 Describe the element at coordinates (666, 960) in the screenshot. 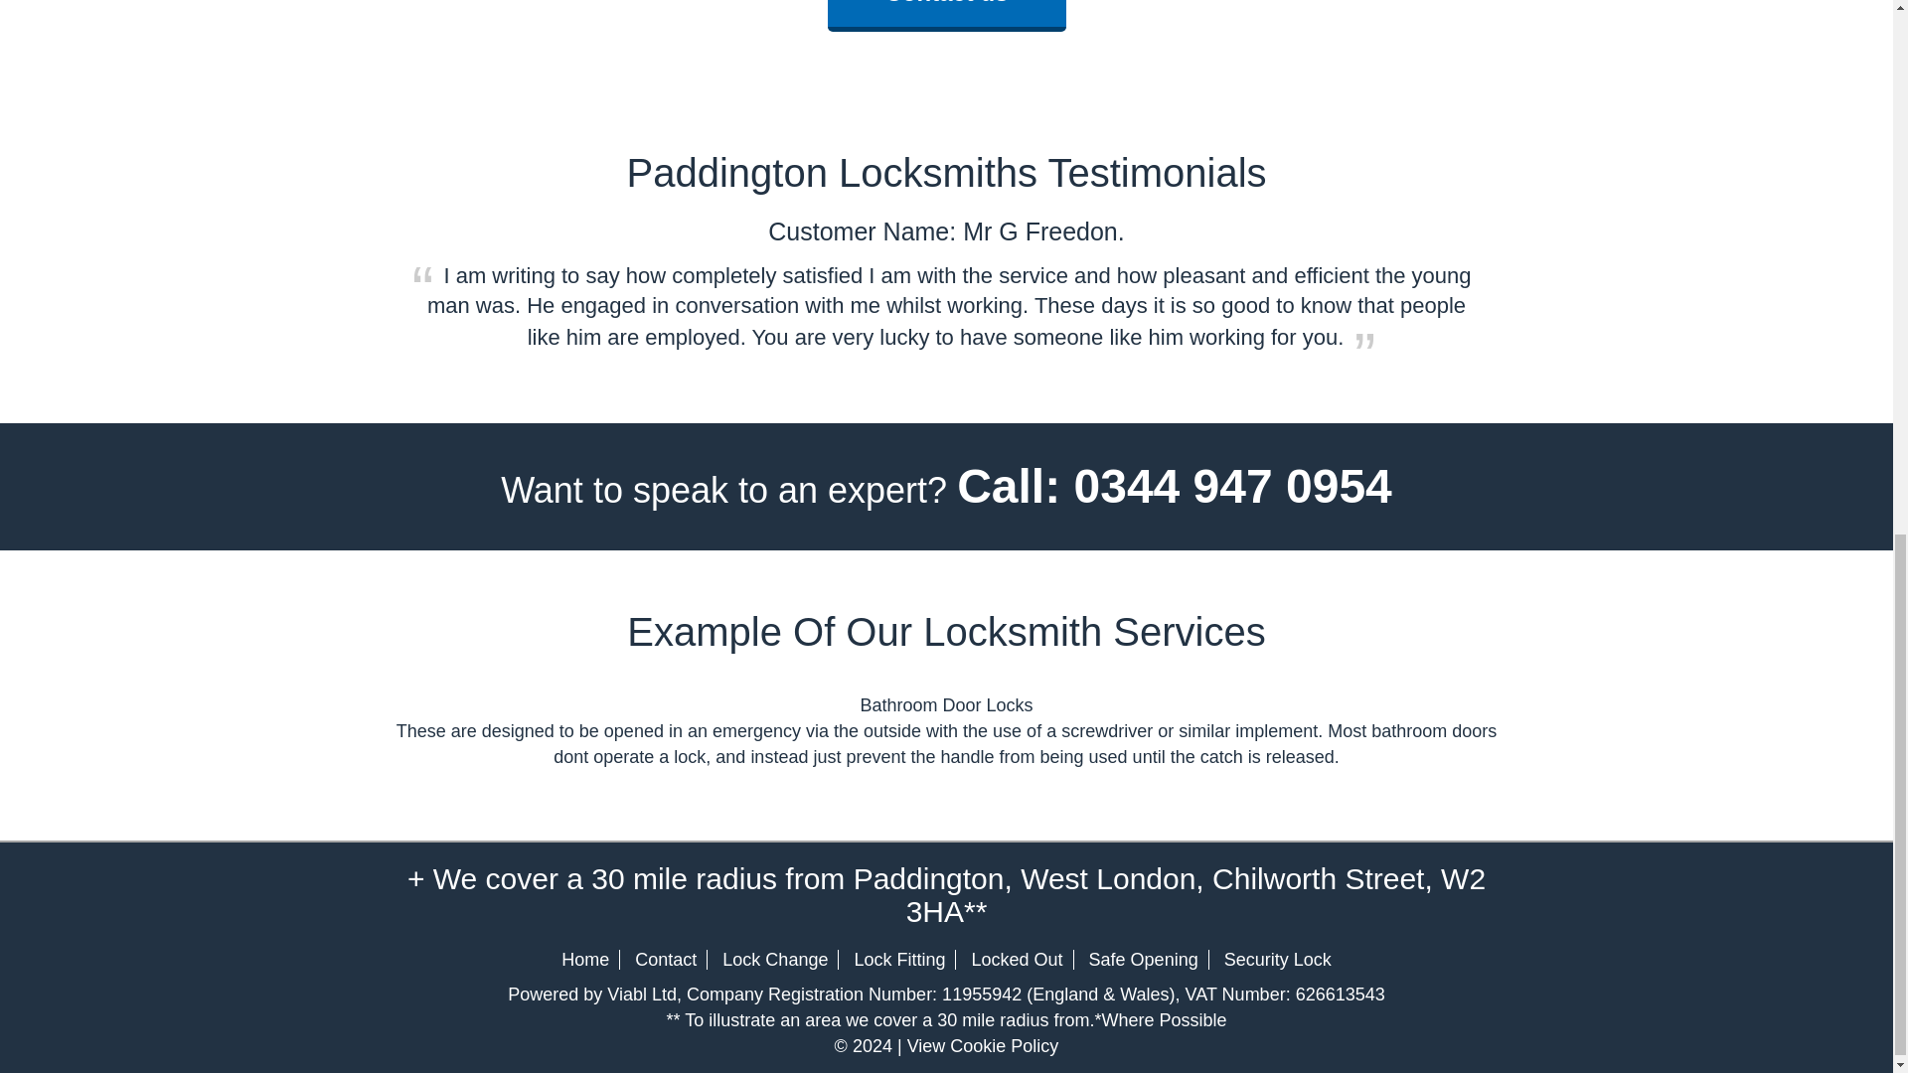

I see `Contact Us` at that location.